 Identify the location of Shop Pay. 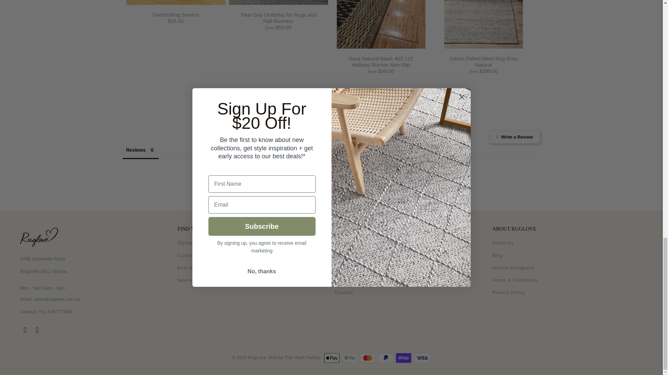
(404, 358).